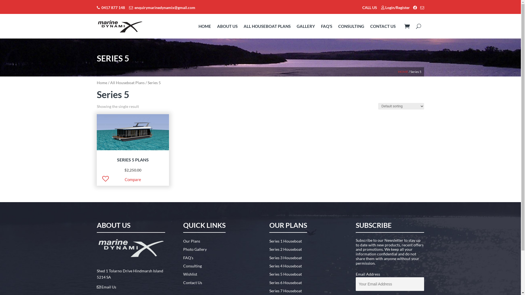 The image size is (525, 295). What do you see at coordinates (403, 72) in the screenshot?
I see `HOME` at bounding box center [403, 72].